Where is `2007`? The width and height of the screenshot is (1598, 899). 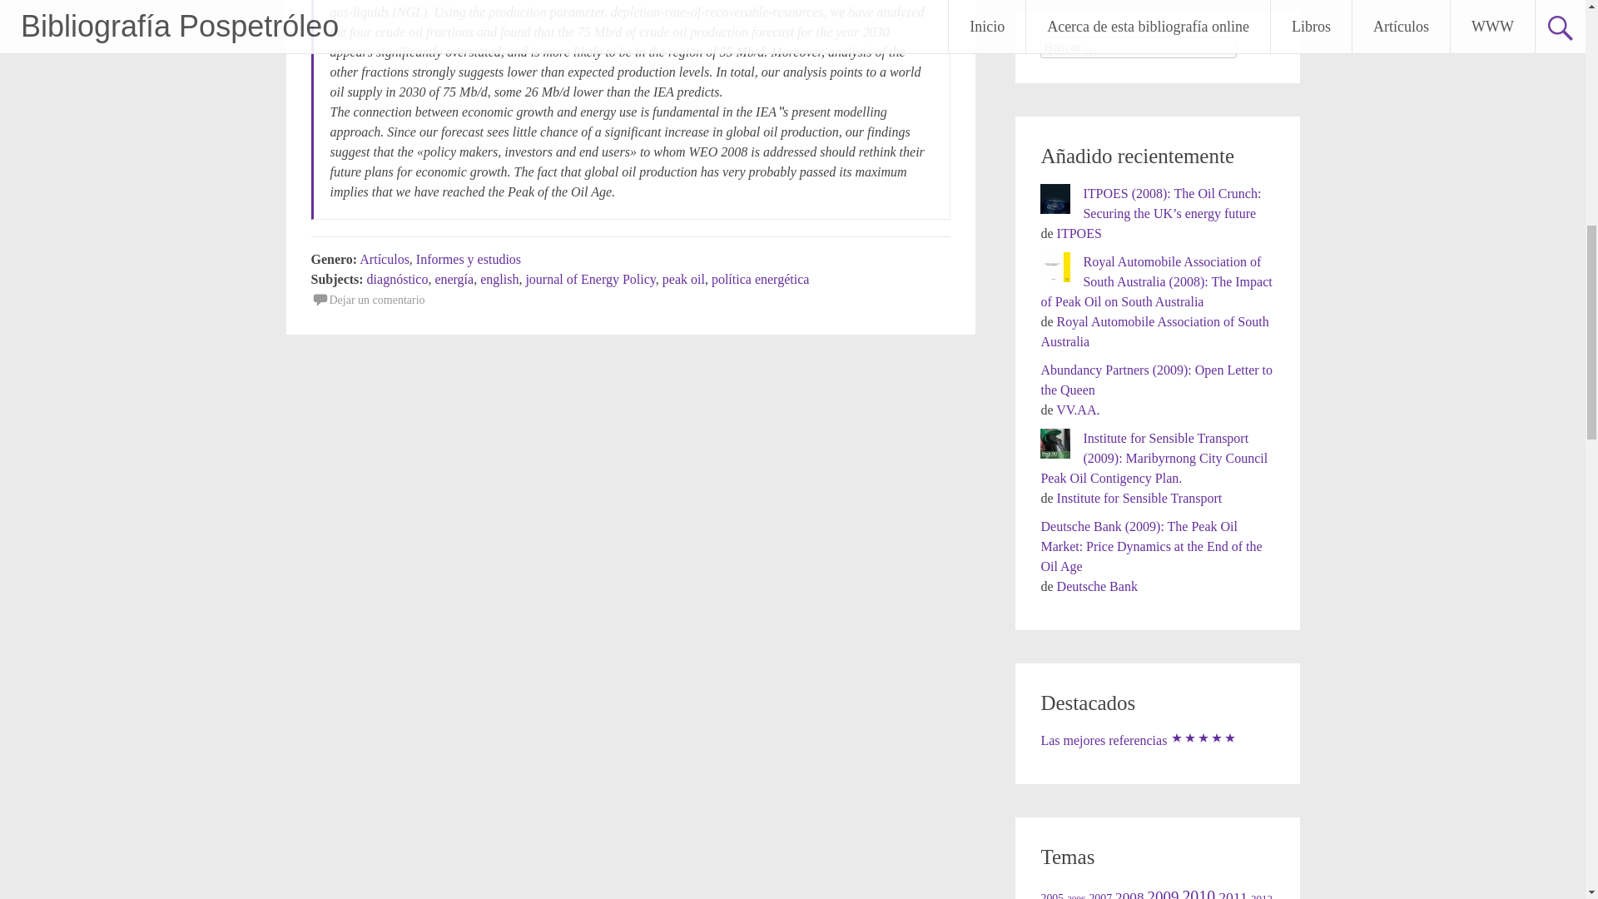 2007 is located at coordinates (1100, 896).